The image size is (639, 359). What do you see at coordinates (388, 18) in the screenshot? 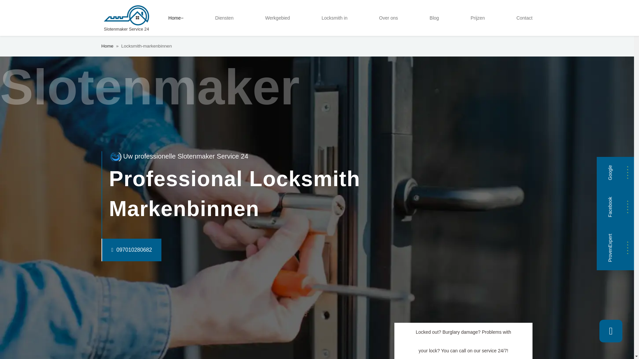
I see `Over ons` at bounding box center [388, 18].